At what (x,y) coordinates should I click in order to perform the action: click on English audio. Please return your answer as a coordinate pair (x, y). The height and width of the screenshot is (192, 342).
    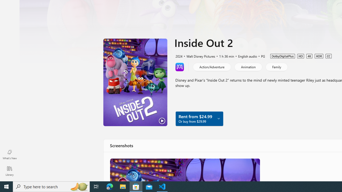
    Looking at the image, I should click on (245, 56).